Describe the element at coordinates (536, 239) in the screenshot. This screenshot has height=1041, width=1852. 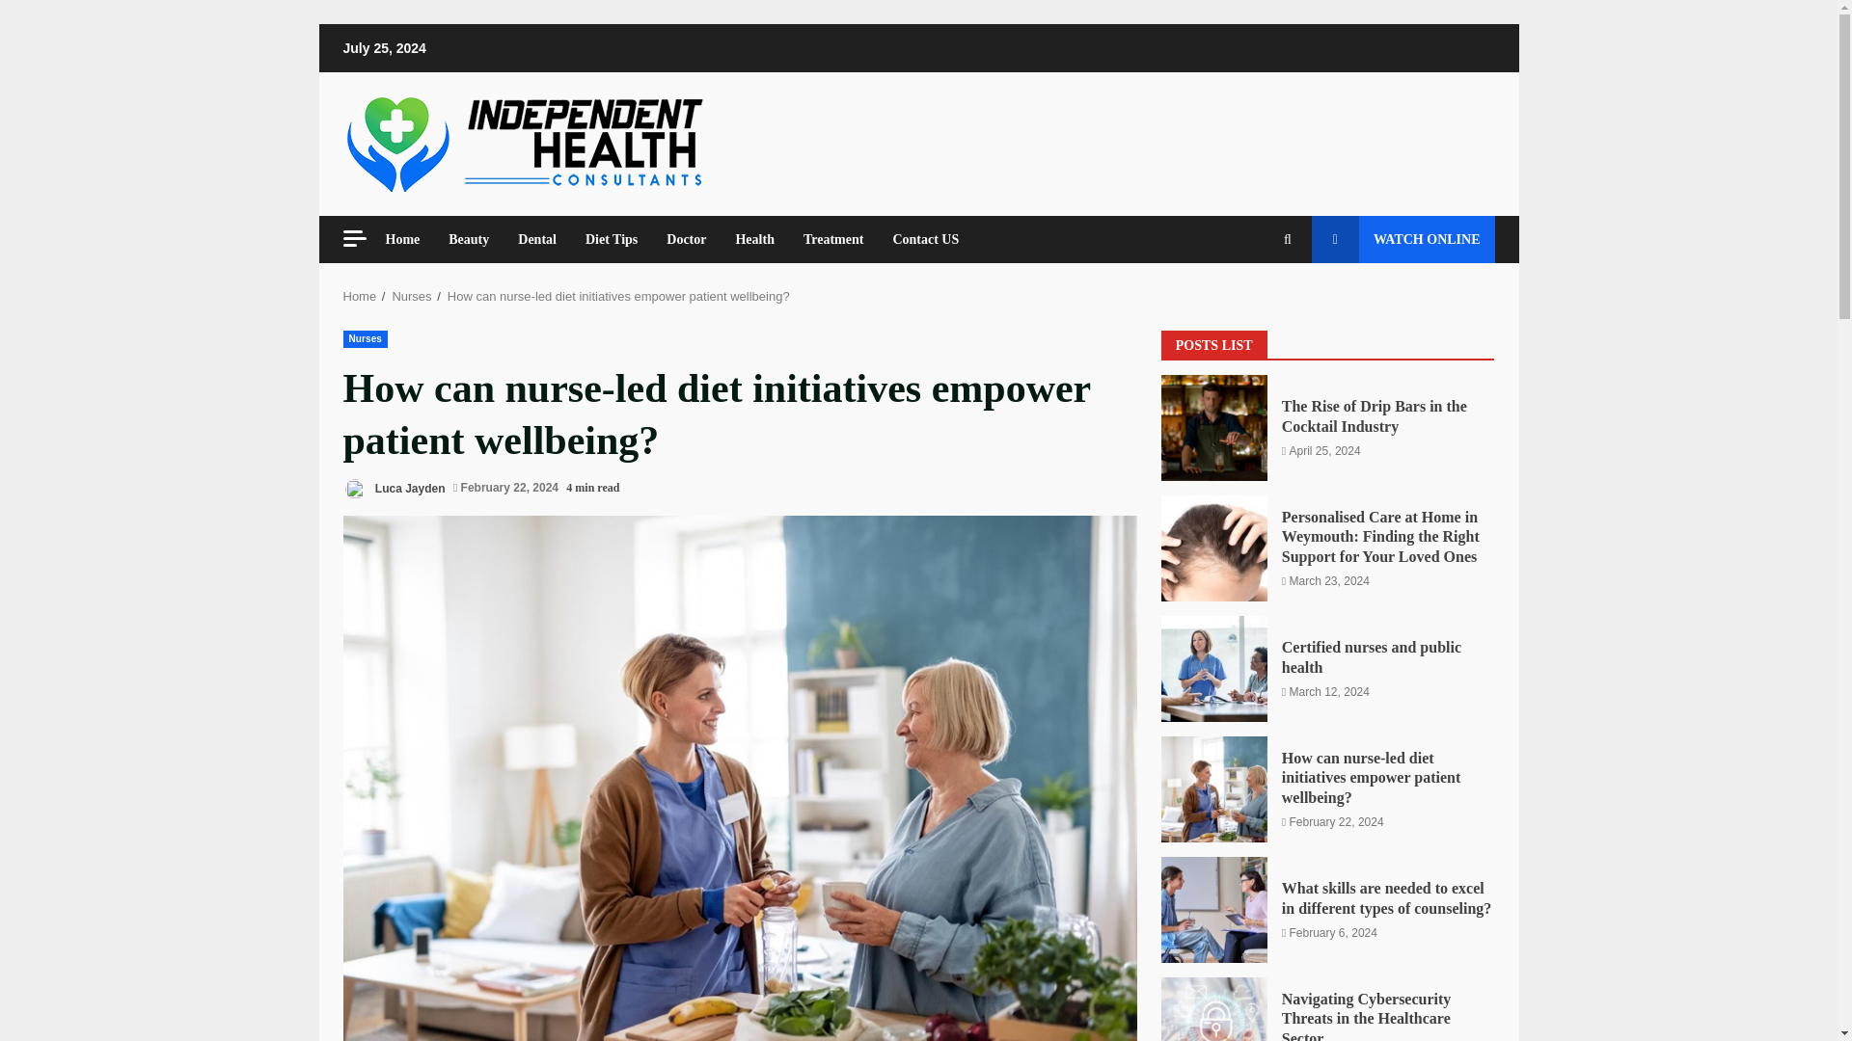
I see `Dental` at that location.